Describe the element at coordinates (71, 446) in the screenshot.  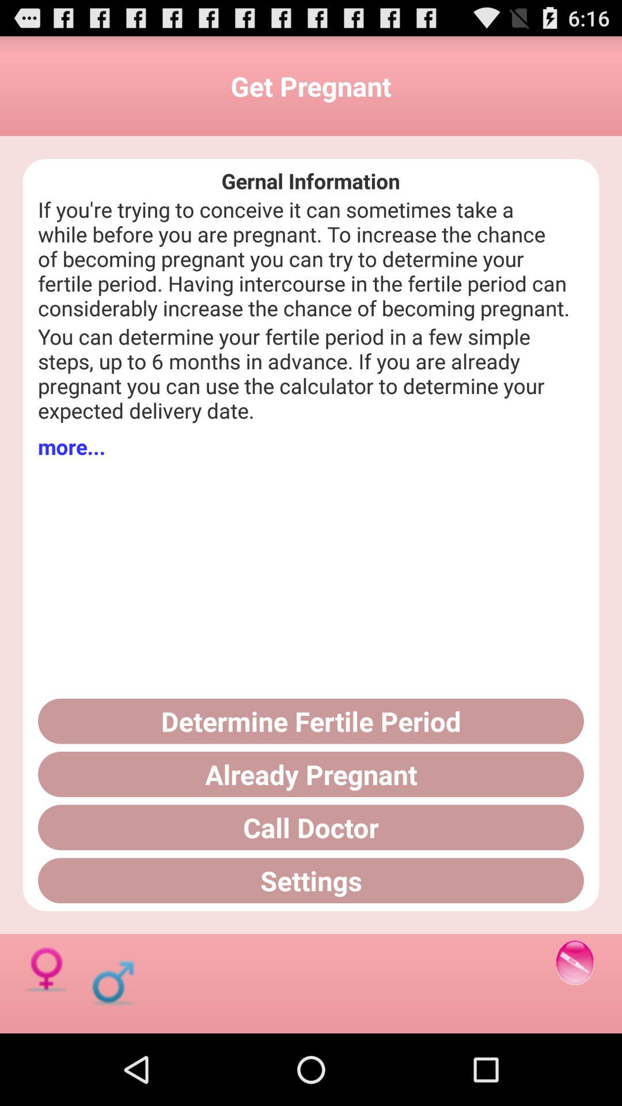
I see `choose the item above determine fertile period` at that location.